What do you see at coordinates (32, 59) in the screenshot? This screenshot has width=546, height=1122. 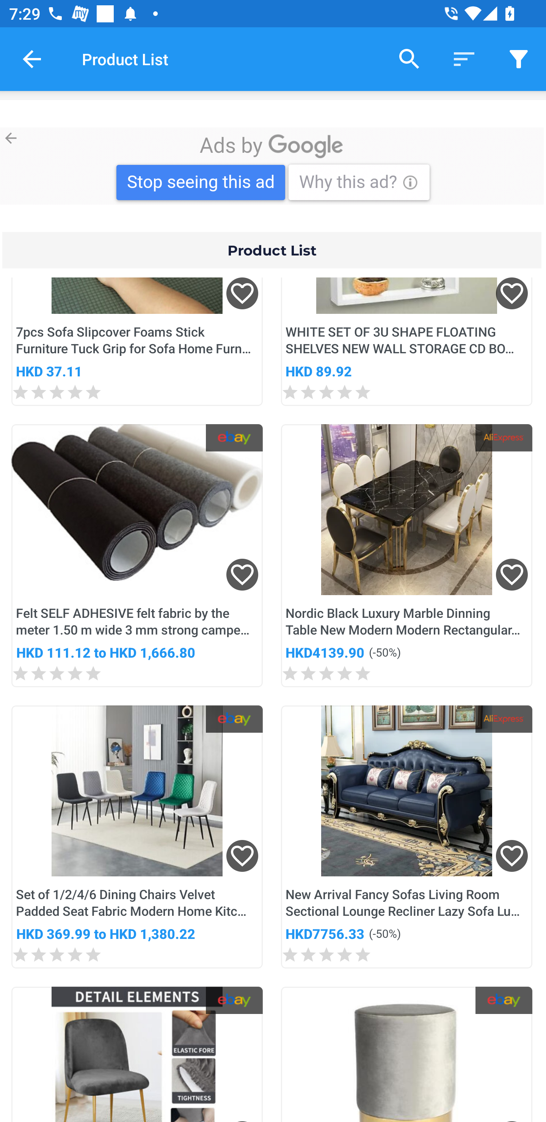 I see `Navigate up` at bounding box center [32, 59].